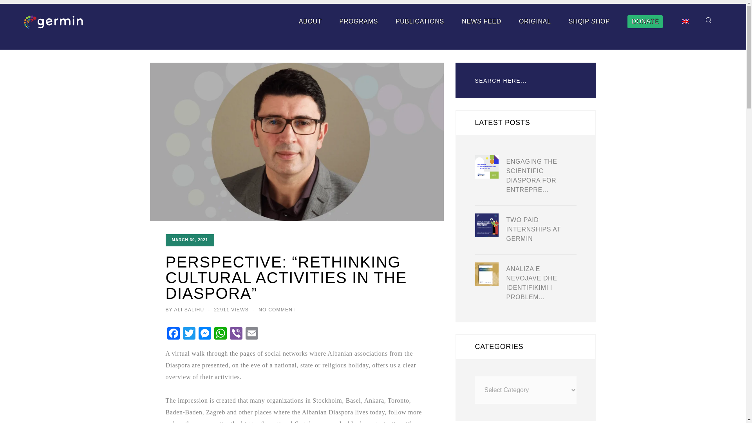 This screenshot has width=752, height=423. Describe the element at coordinates (220, 334) in the screenshot. I see `WhatsApp` at that location.